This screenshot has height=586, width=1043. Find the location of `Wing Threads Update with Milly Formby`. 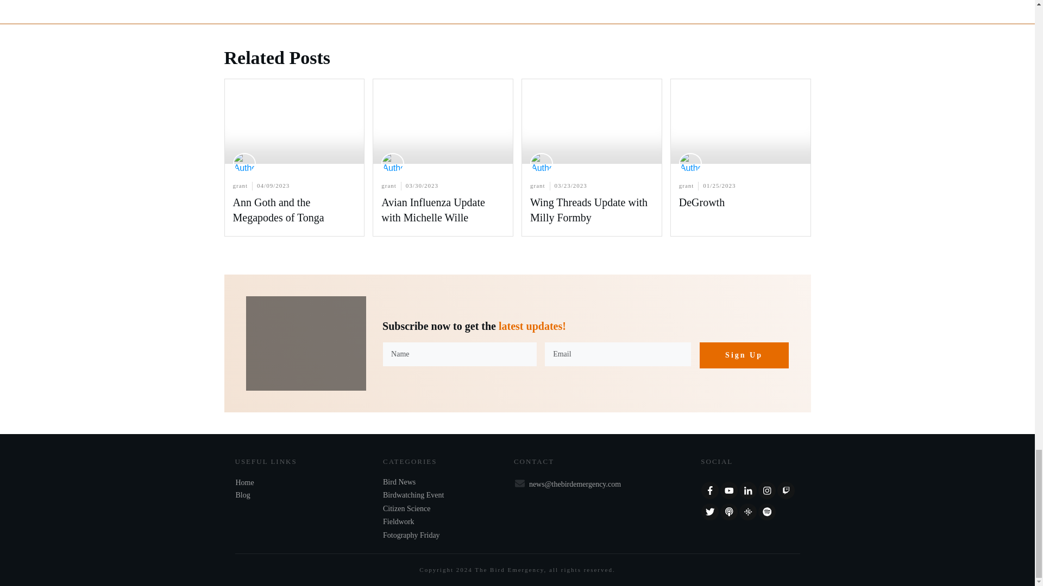

Wing Threads Update with Milly Formby is located at coordinates (589, 209).